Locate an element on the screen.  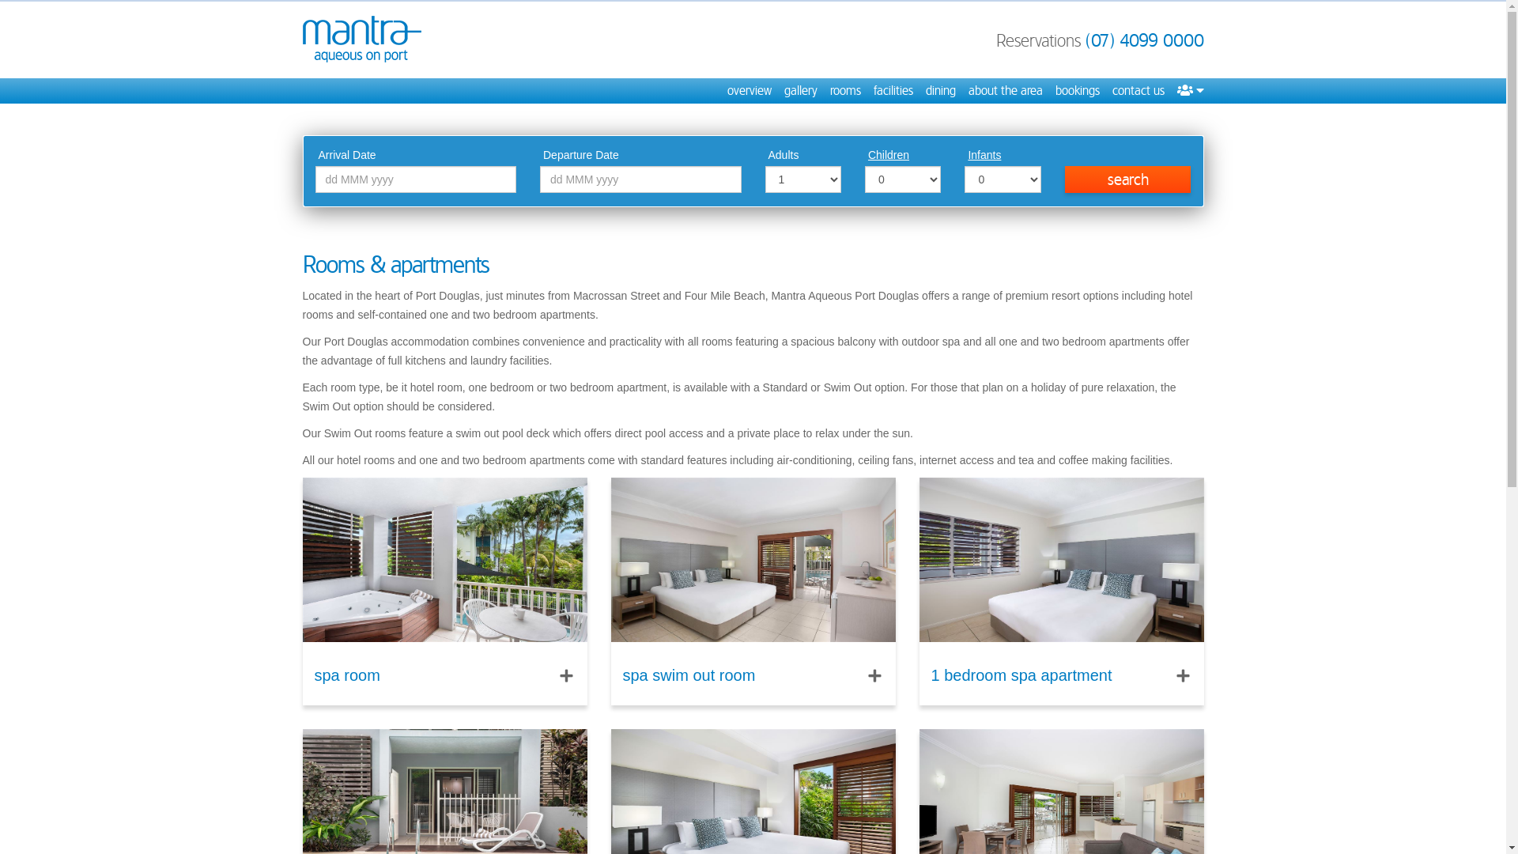
search is located at coordinates (1128, 179).